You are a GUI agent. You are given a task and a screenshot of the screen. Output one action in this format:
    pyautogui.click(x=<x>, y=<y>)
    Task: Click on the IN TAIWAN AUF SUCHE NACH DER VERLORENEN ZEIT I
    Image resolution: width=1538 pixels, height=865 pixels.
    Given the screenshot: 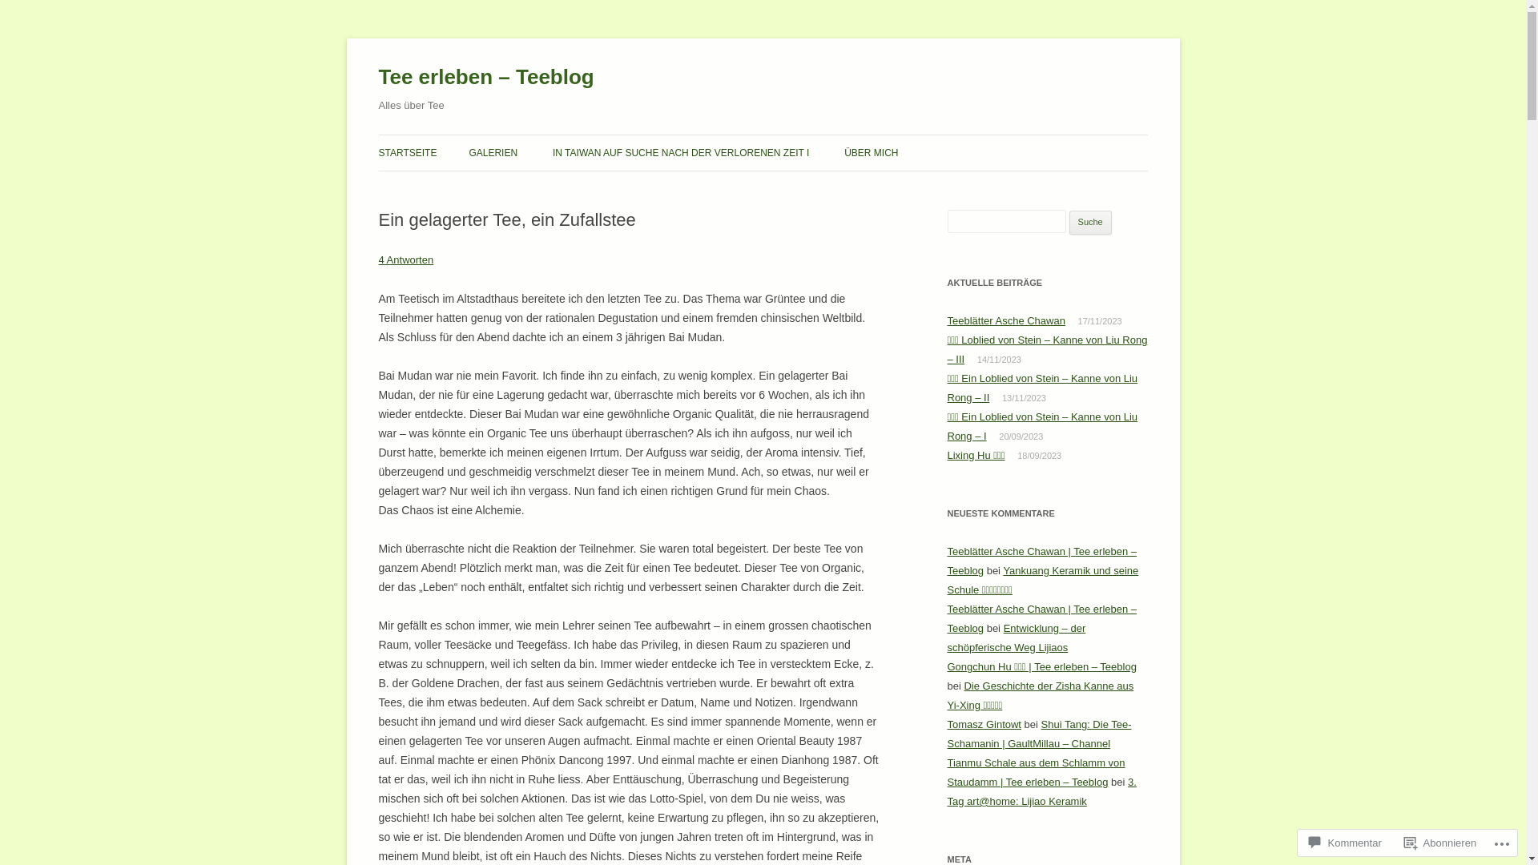 What is the action you would take?
    pyautogui.click(x=681, y=153)
    